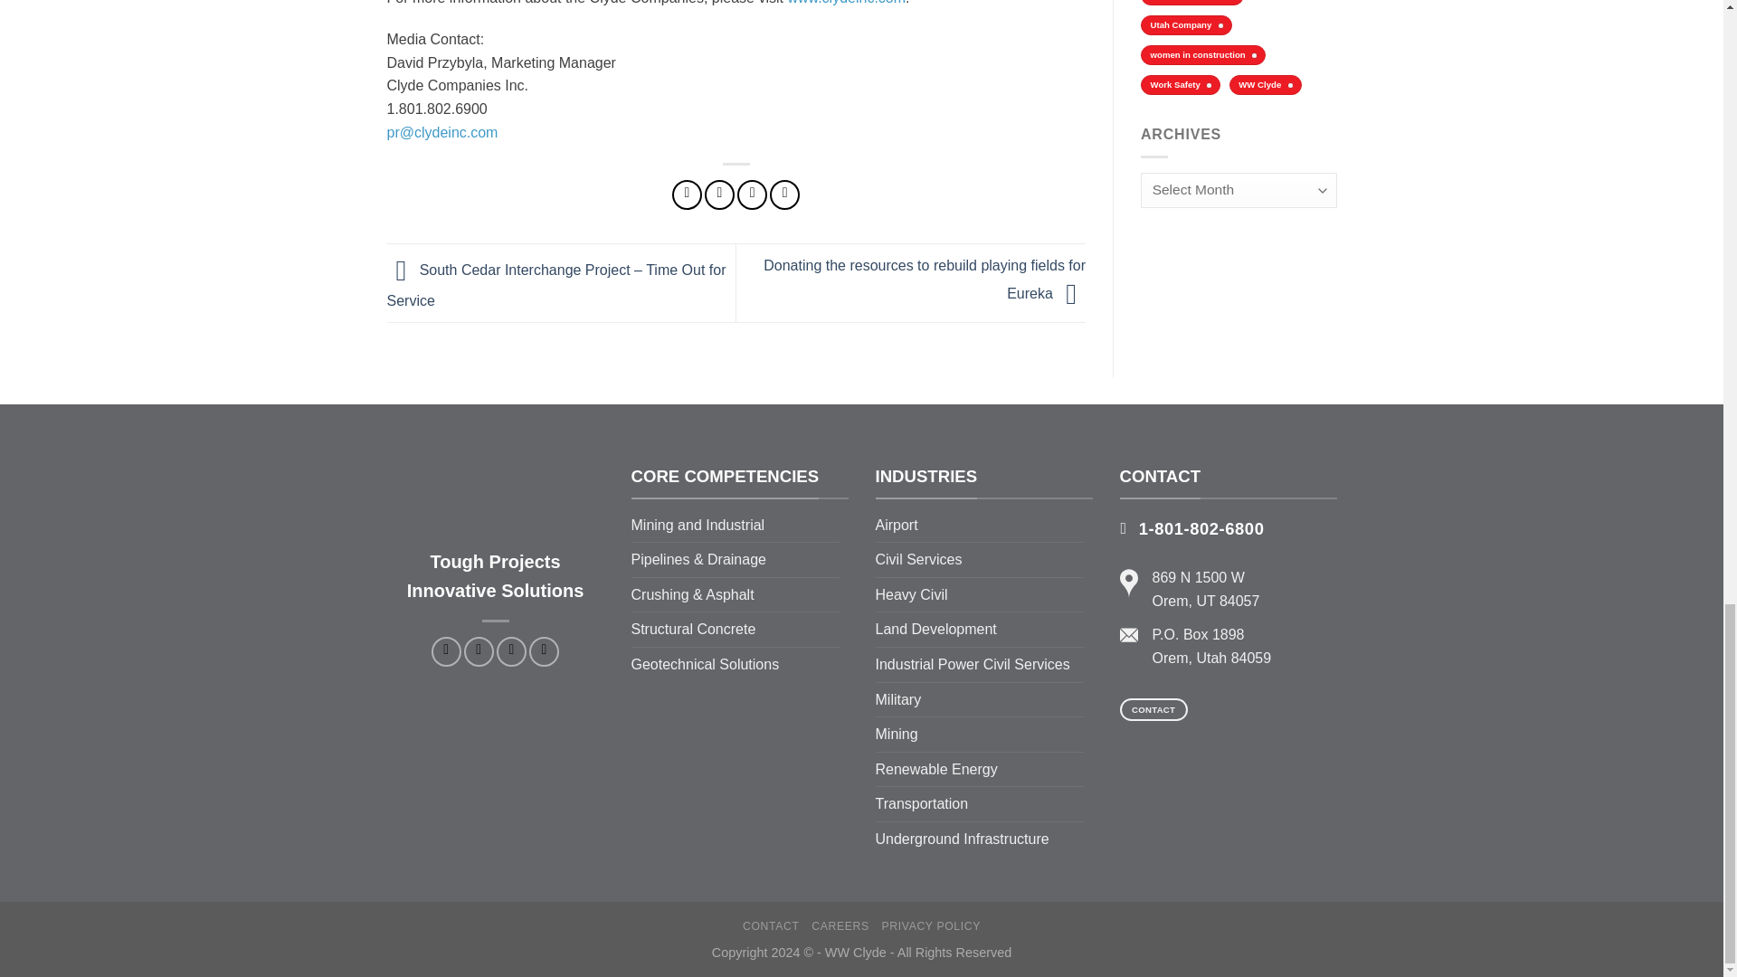 The image size is (1737, 977). Describe the element at coordinates (446, 651) in the screenshot. I see `Follow on Facebook` at that location.